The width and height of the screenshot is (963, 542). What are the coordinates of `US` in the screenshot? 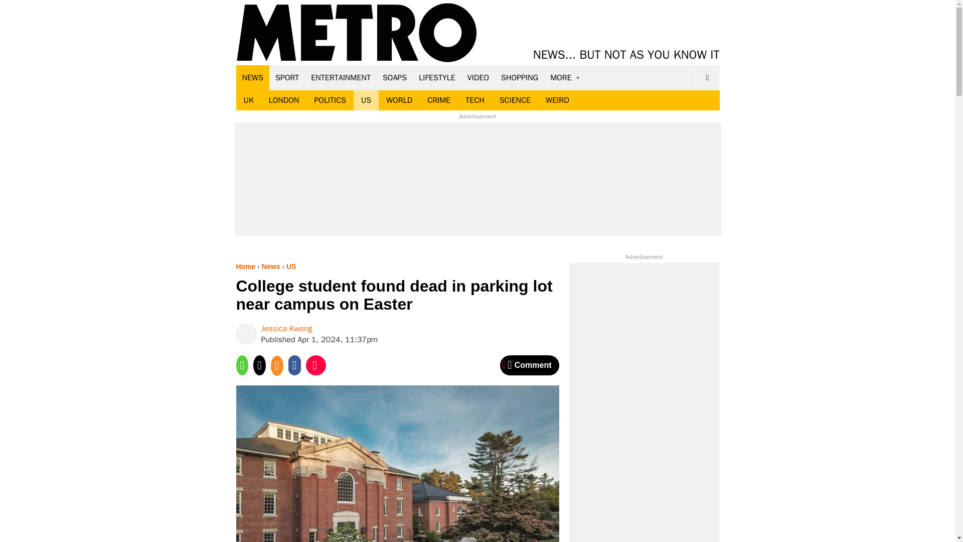 It's located at (366, 100).